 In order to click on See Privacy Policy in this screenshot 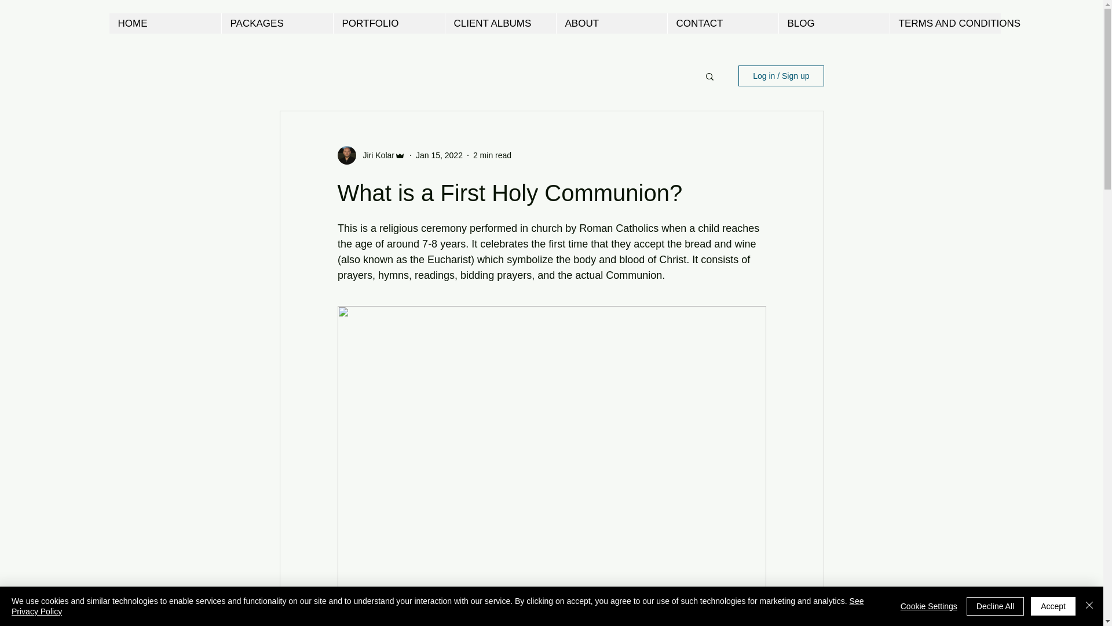, I will do `click(437, 606)`.